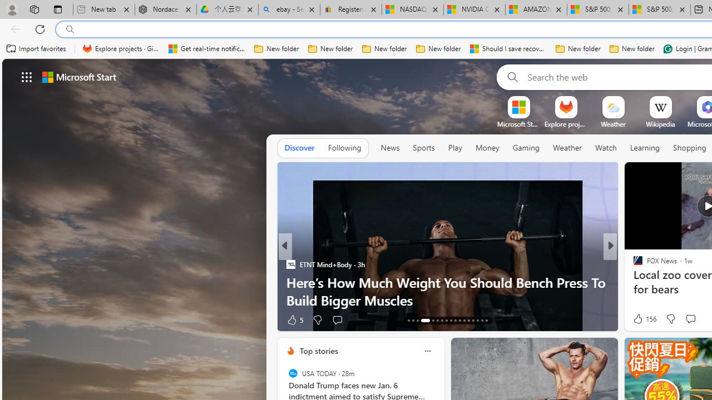 This screenshot has width=712, height=400. What do you see at coordinates (633, 264) in the screenshot?
I see `CNBC` at bounding box center [633, 264].